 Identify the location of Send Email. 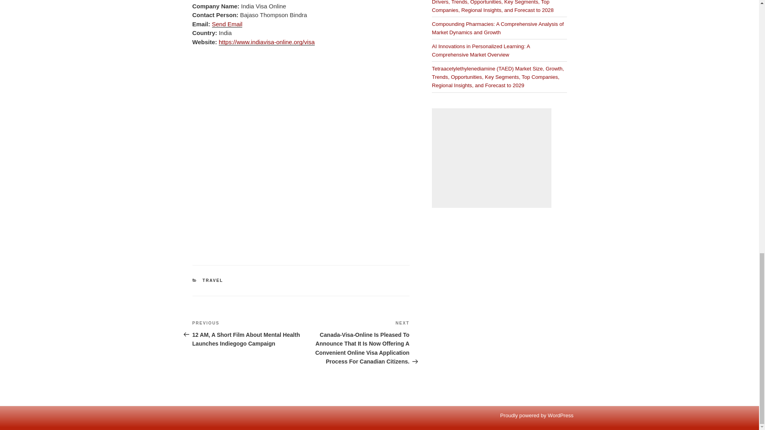
(227, 24).